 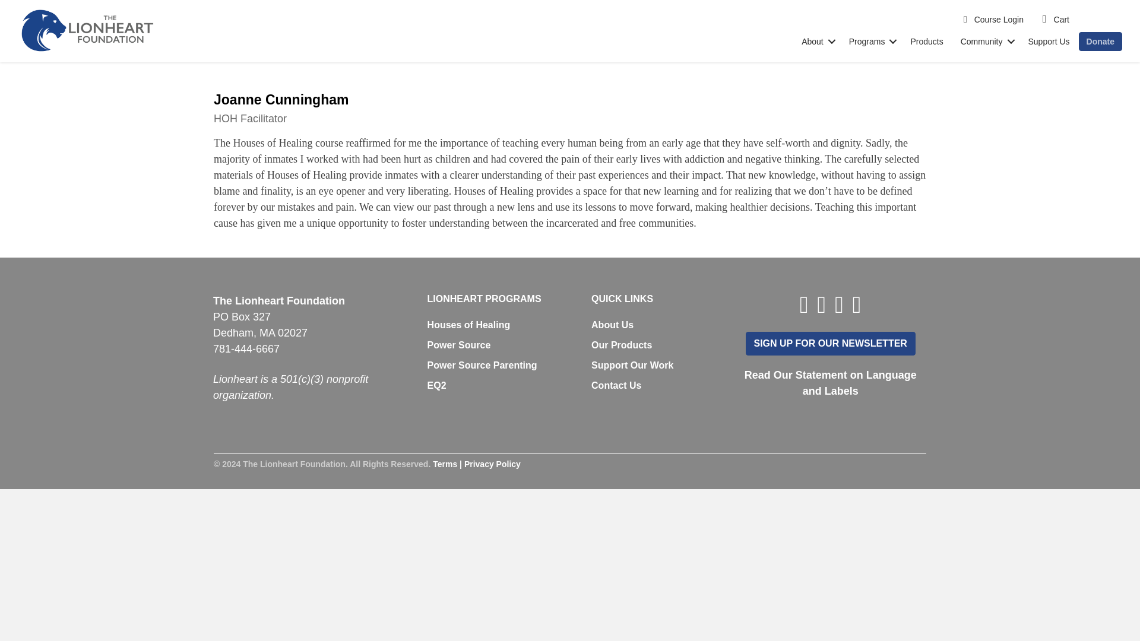 I want to click on lionheart logo-no background, so click(x=87, y=31).